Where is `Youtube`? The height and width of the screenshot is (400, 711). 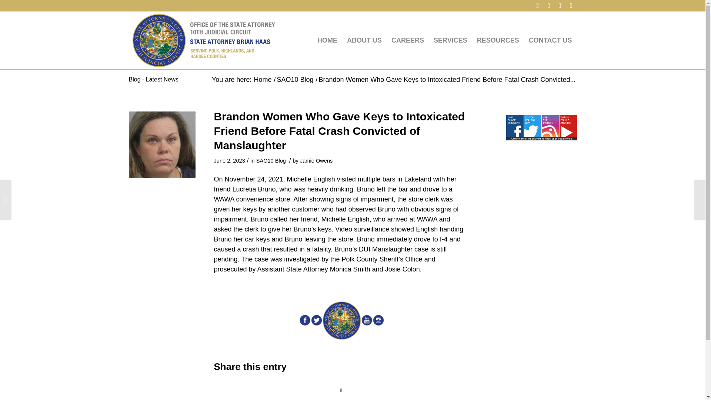 Youtube is located at coordinates (571, 6).